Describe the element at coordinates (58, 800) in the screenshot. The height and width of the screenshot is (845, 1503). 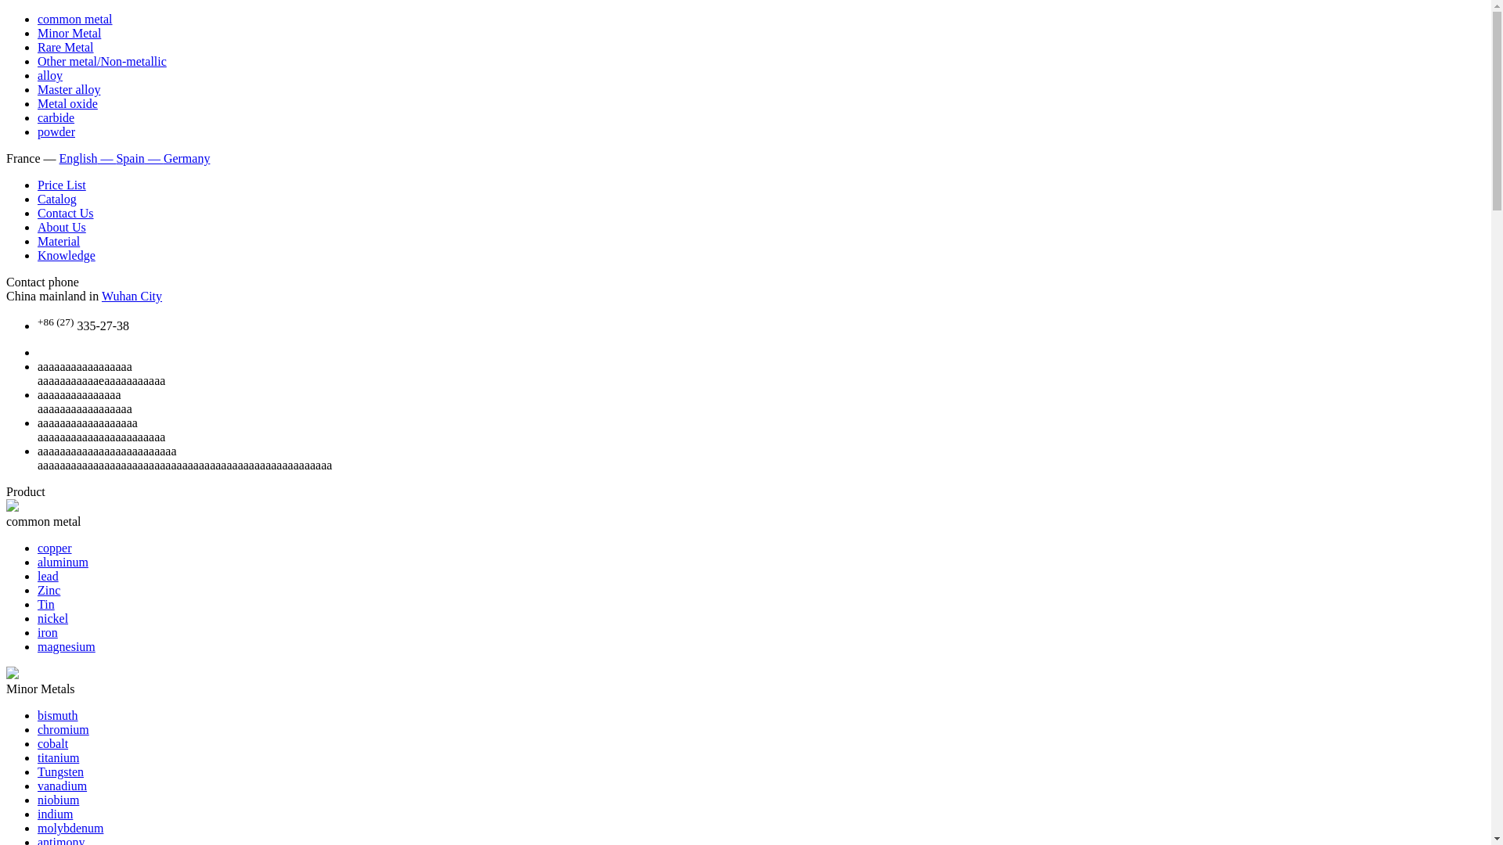
I see `niobium` at that location.